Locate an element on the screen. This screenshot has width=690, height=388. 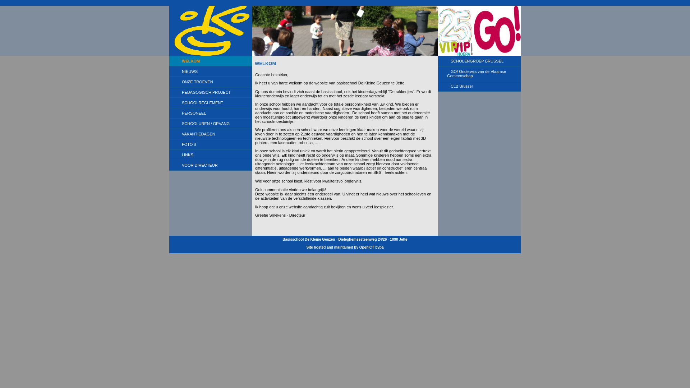
NIEUWS is located at coordinates (211, 72).